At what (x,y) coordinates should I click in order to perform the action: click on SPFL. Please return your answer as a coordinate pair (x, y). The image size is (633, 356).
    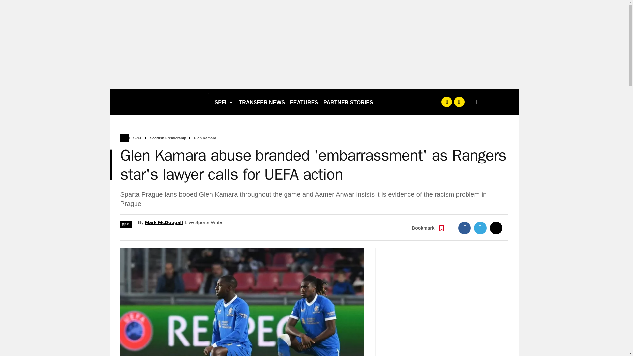
    Looking at the image, I should click on (126, 224).